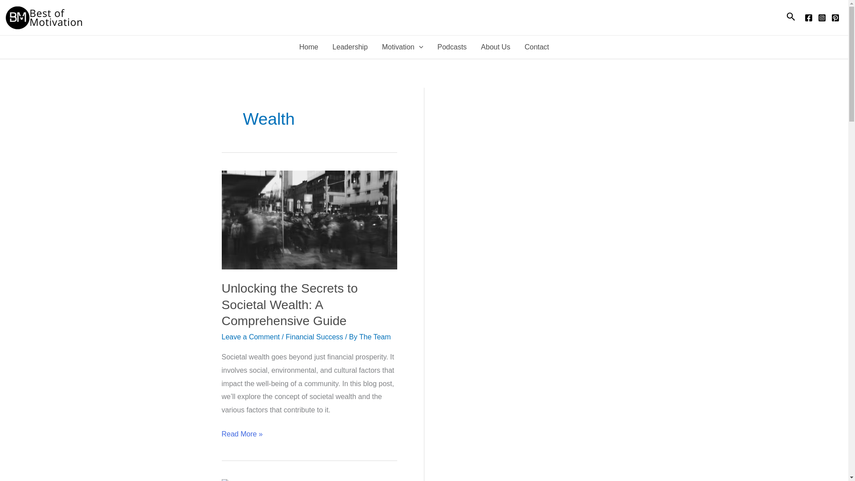 The image size is (855, 481). I want to click on Contact, so click(537, 47).